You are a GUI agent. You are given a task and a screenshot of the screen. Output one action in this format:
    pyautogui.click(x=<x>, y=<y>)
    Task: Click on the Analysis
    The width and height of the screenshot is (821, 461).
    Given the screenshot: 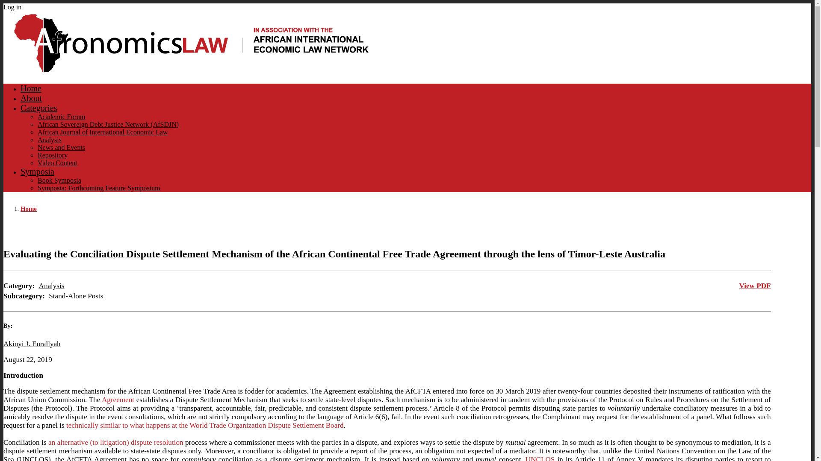 What is the action you would take?
    pyautogui.click(x=50, y=139)
    